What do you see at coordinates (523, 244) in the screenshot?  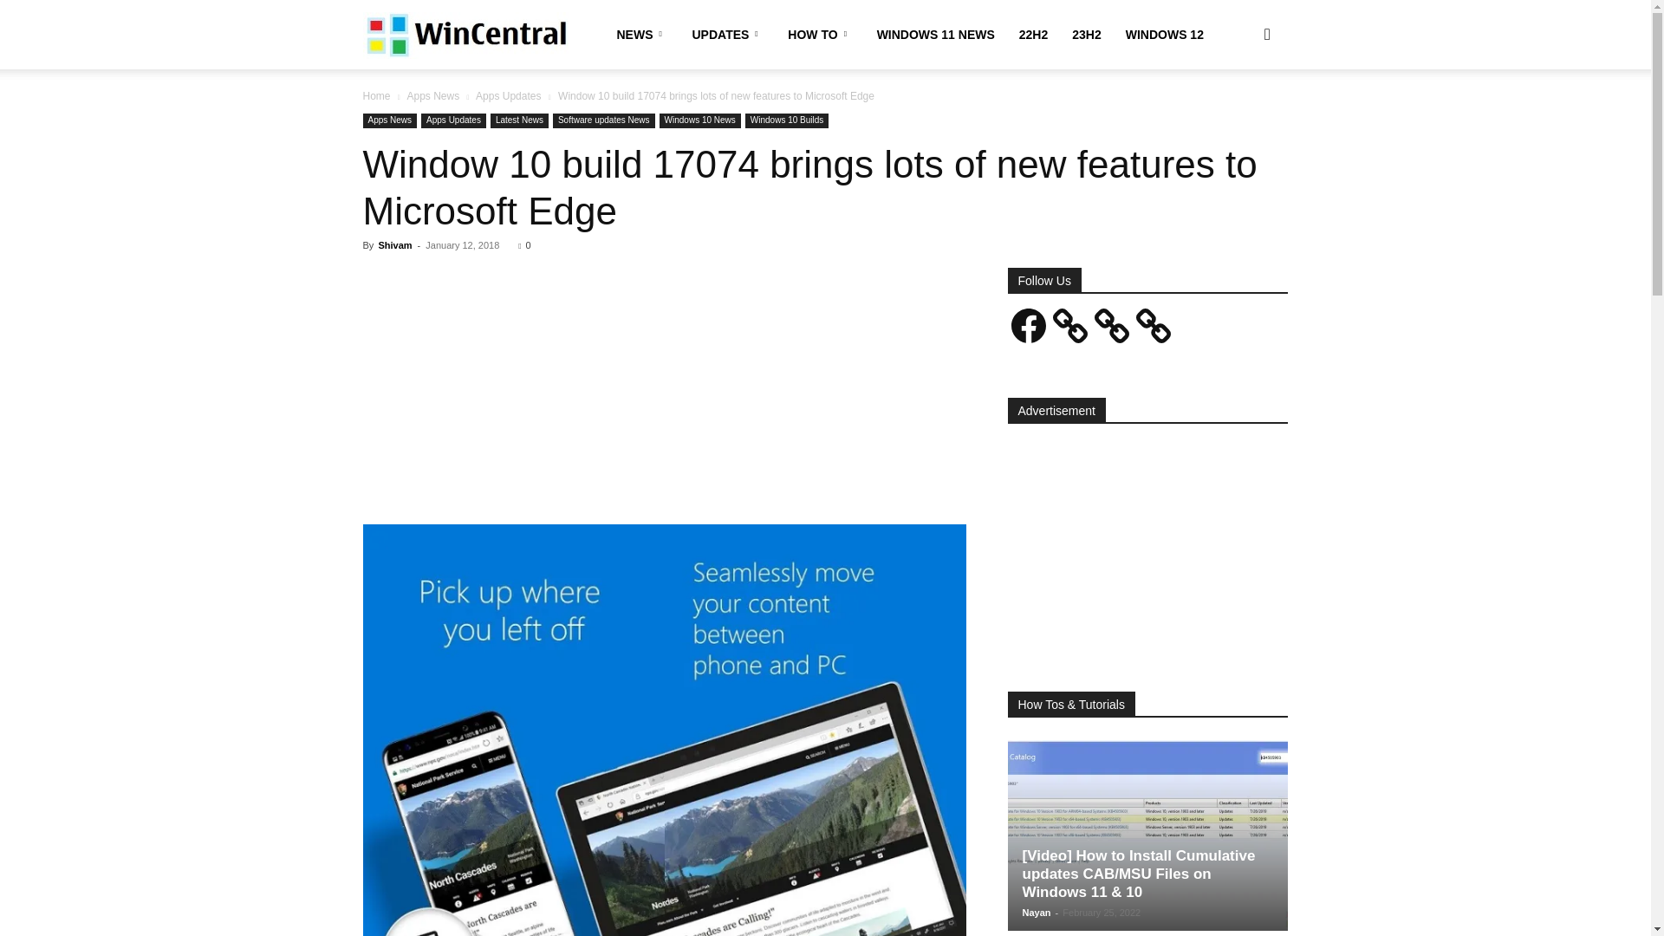 I see `0` at bounding box center [523, 244].